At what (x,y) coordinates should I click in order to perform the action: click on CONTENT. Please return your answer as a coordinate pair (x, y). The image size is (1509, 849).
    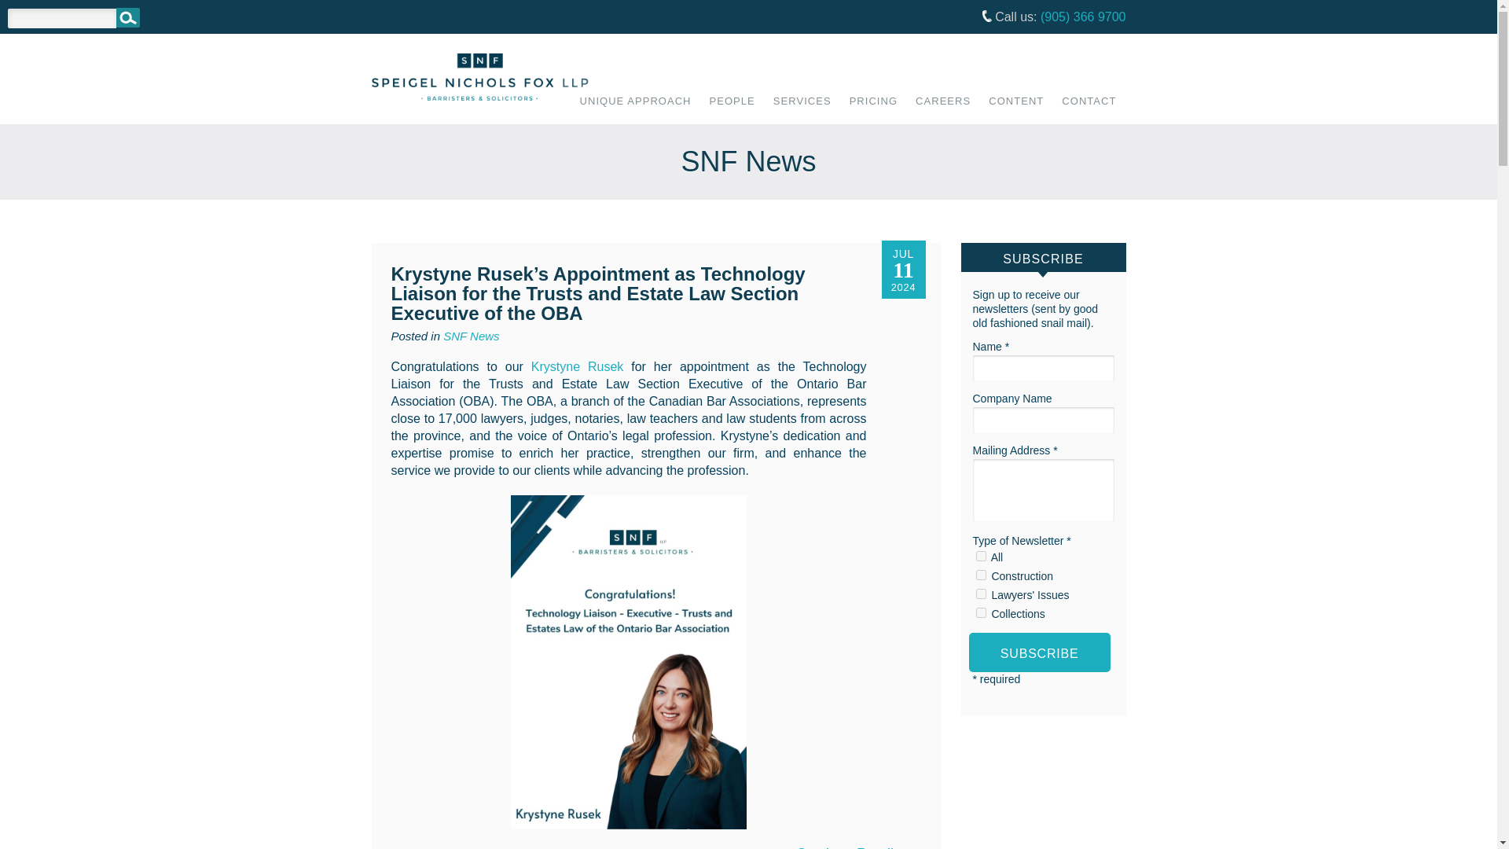
    Looking at the image, I should click on (1015, 110).